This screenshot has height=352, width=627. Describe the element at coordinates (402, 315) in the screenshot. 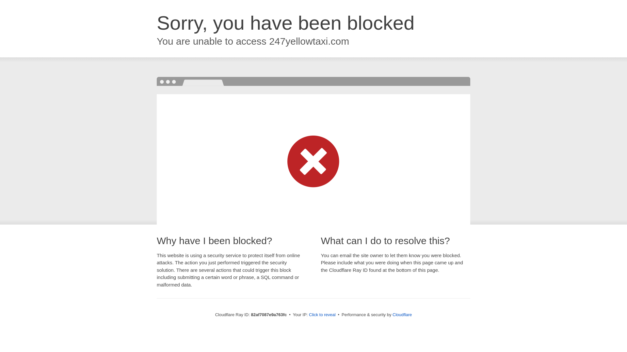

I see `Cloudflare` at that location.